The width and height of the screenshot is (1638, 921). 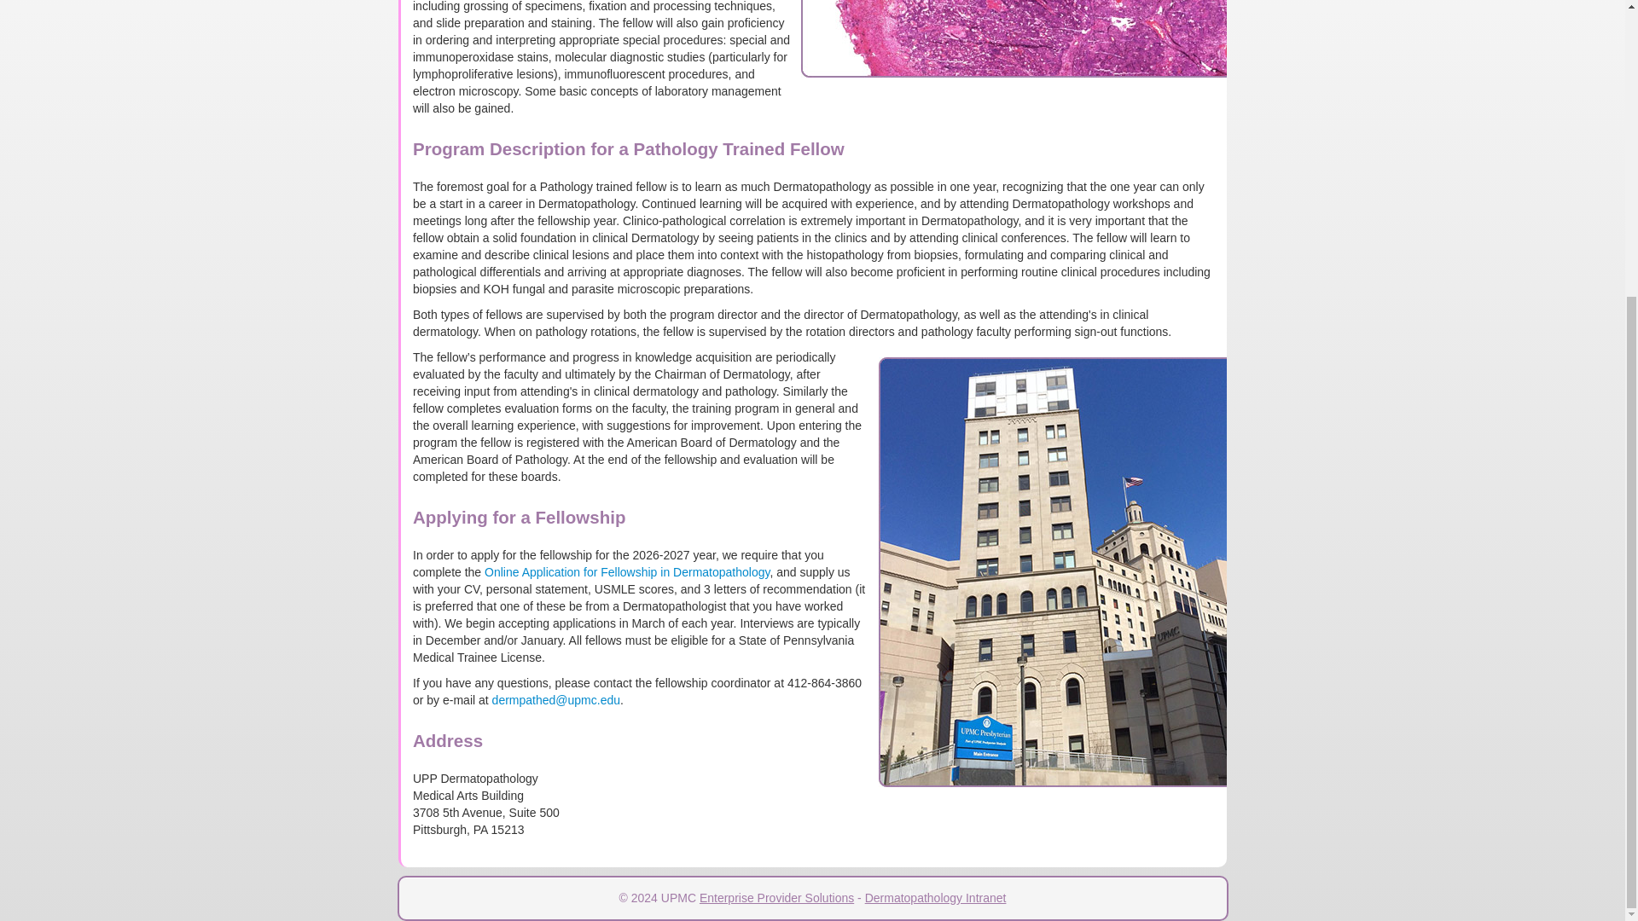 I want to click on Dermatopathology Intranet, so click(x=935, y=897).